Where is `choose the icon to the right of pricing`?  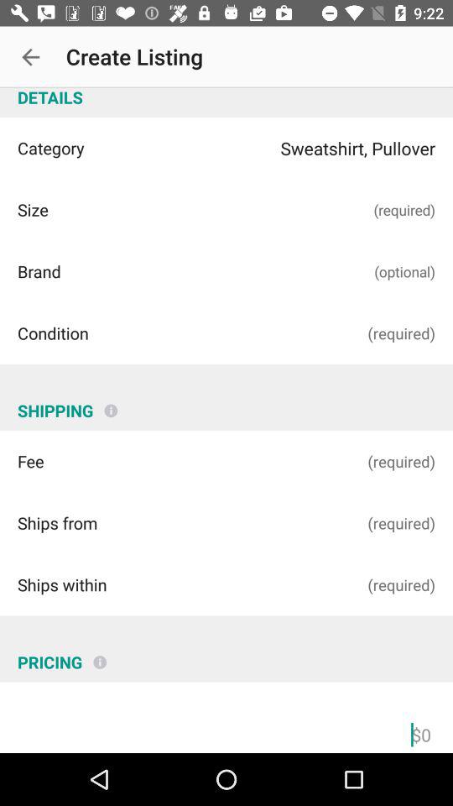 choose the icon to the right of pricing is located at coordinates (100, 656).